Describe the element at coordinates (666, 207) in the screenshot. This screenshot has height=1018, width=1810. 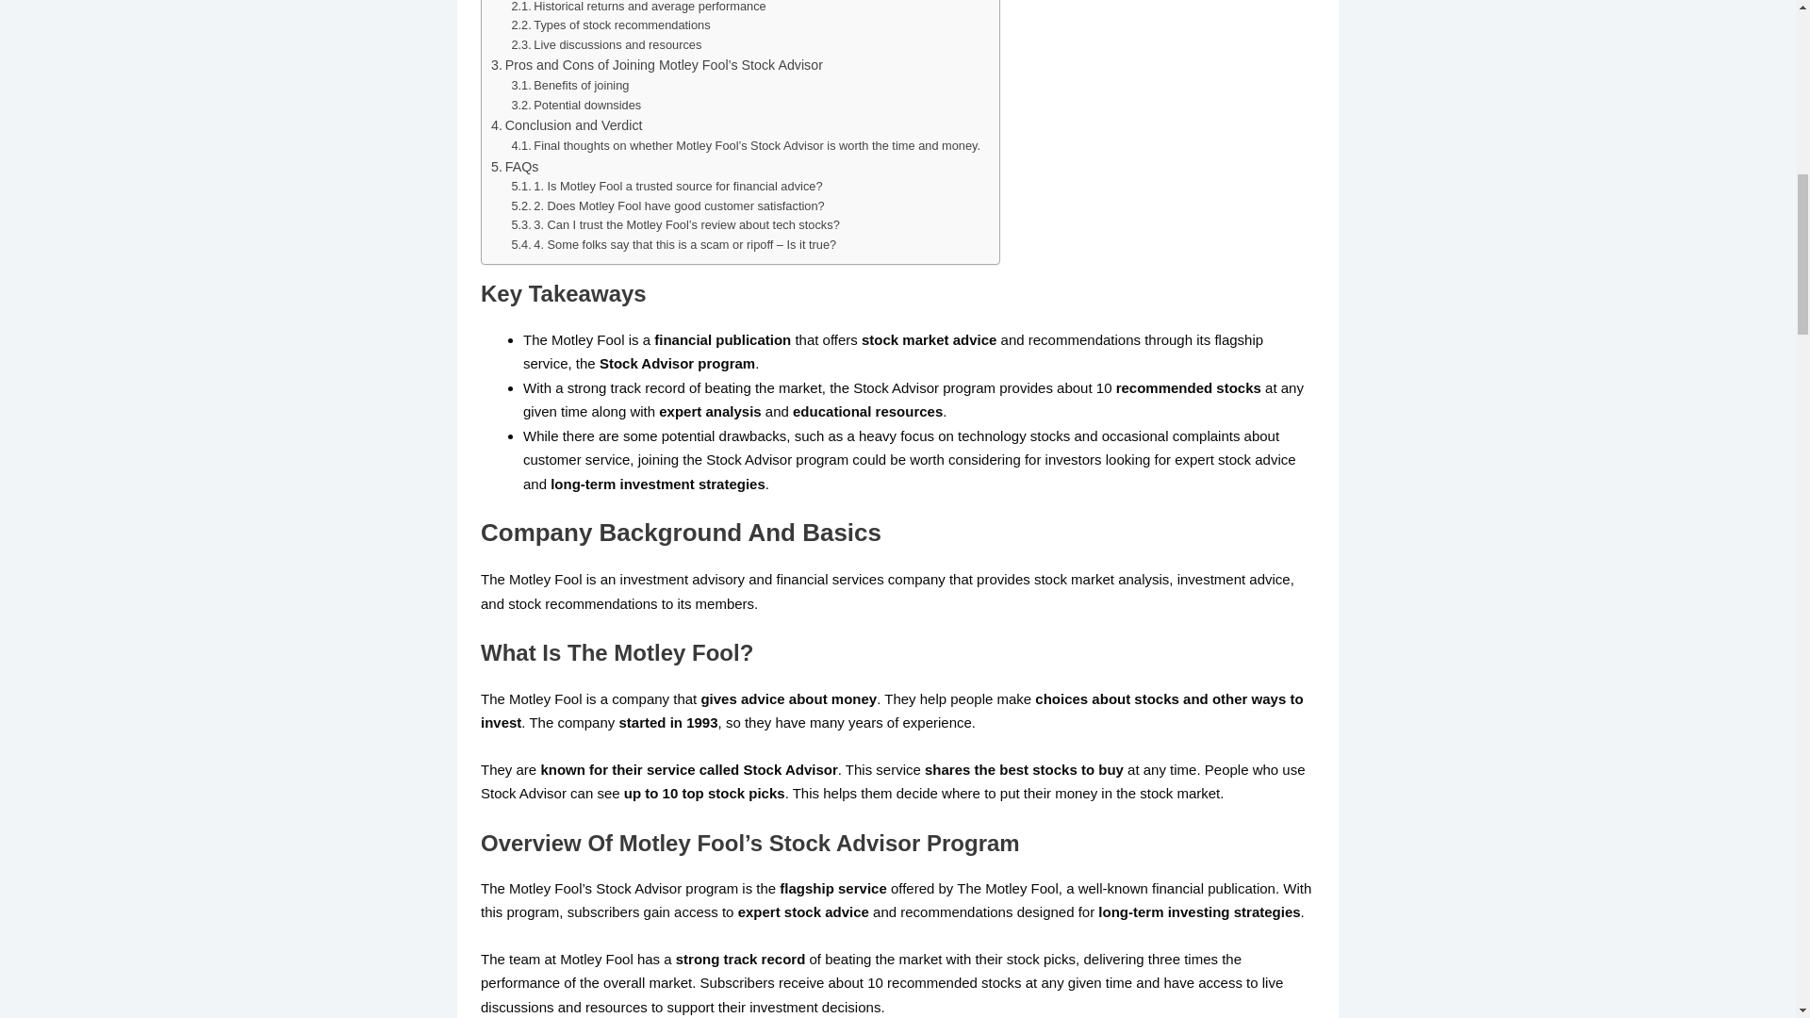
I see `2. Does Motley Fool have good customer satisfaction?` at that location.